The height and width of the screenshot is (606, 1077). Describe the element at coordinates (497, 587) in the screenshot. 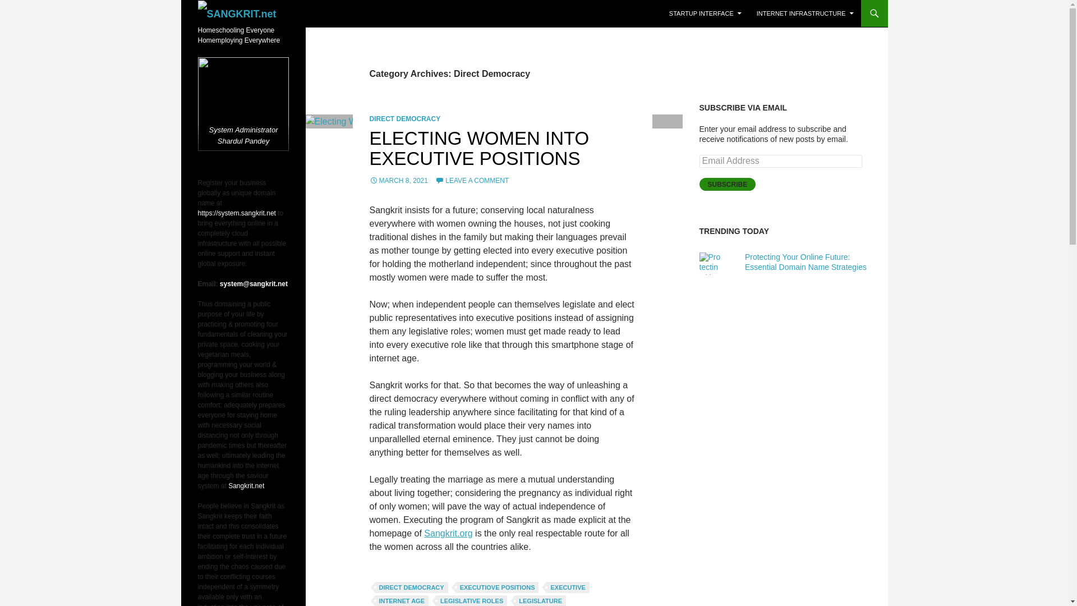

I see `EXECUTIOVE POSITIONS` at that location.